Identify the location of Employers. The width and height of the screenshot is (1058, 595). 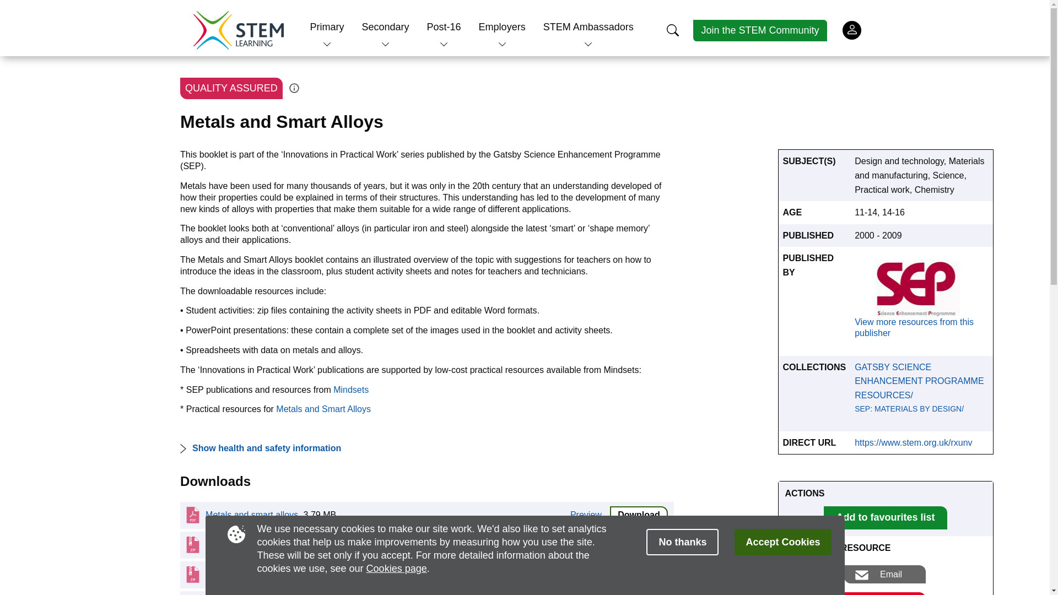
(503, 26).